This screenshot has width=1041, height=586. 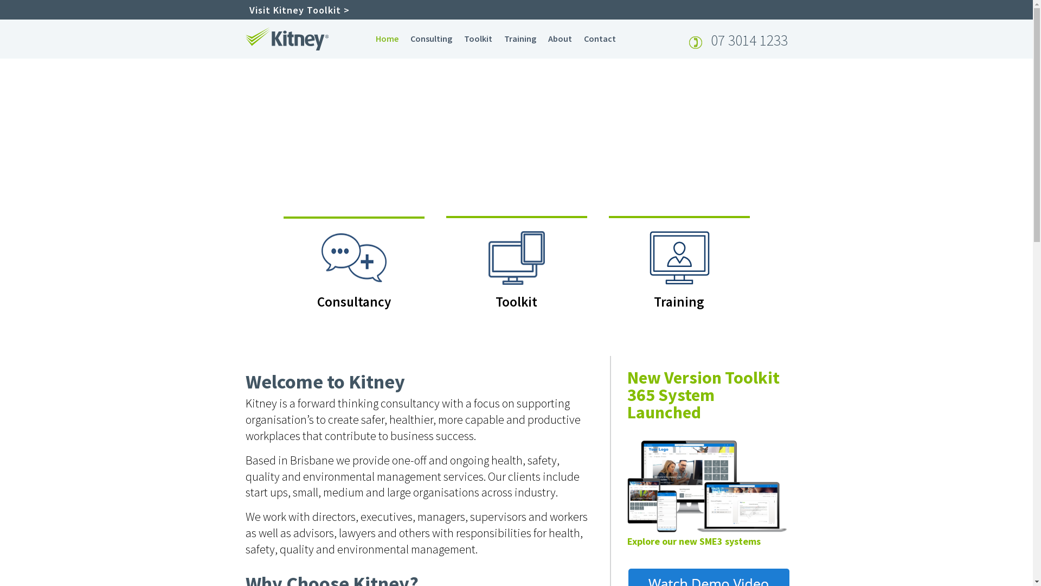 I want to click on Toolkit, so click(x=516, y=267).